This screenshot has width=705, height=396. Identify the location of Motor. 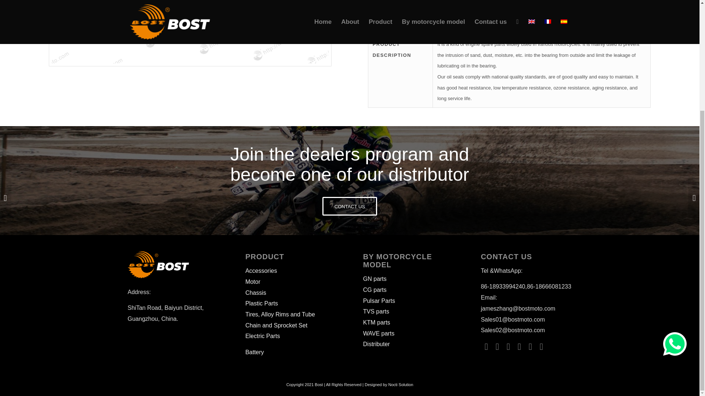
(253, 282).